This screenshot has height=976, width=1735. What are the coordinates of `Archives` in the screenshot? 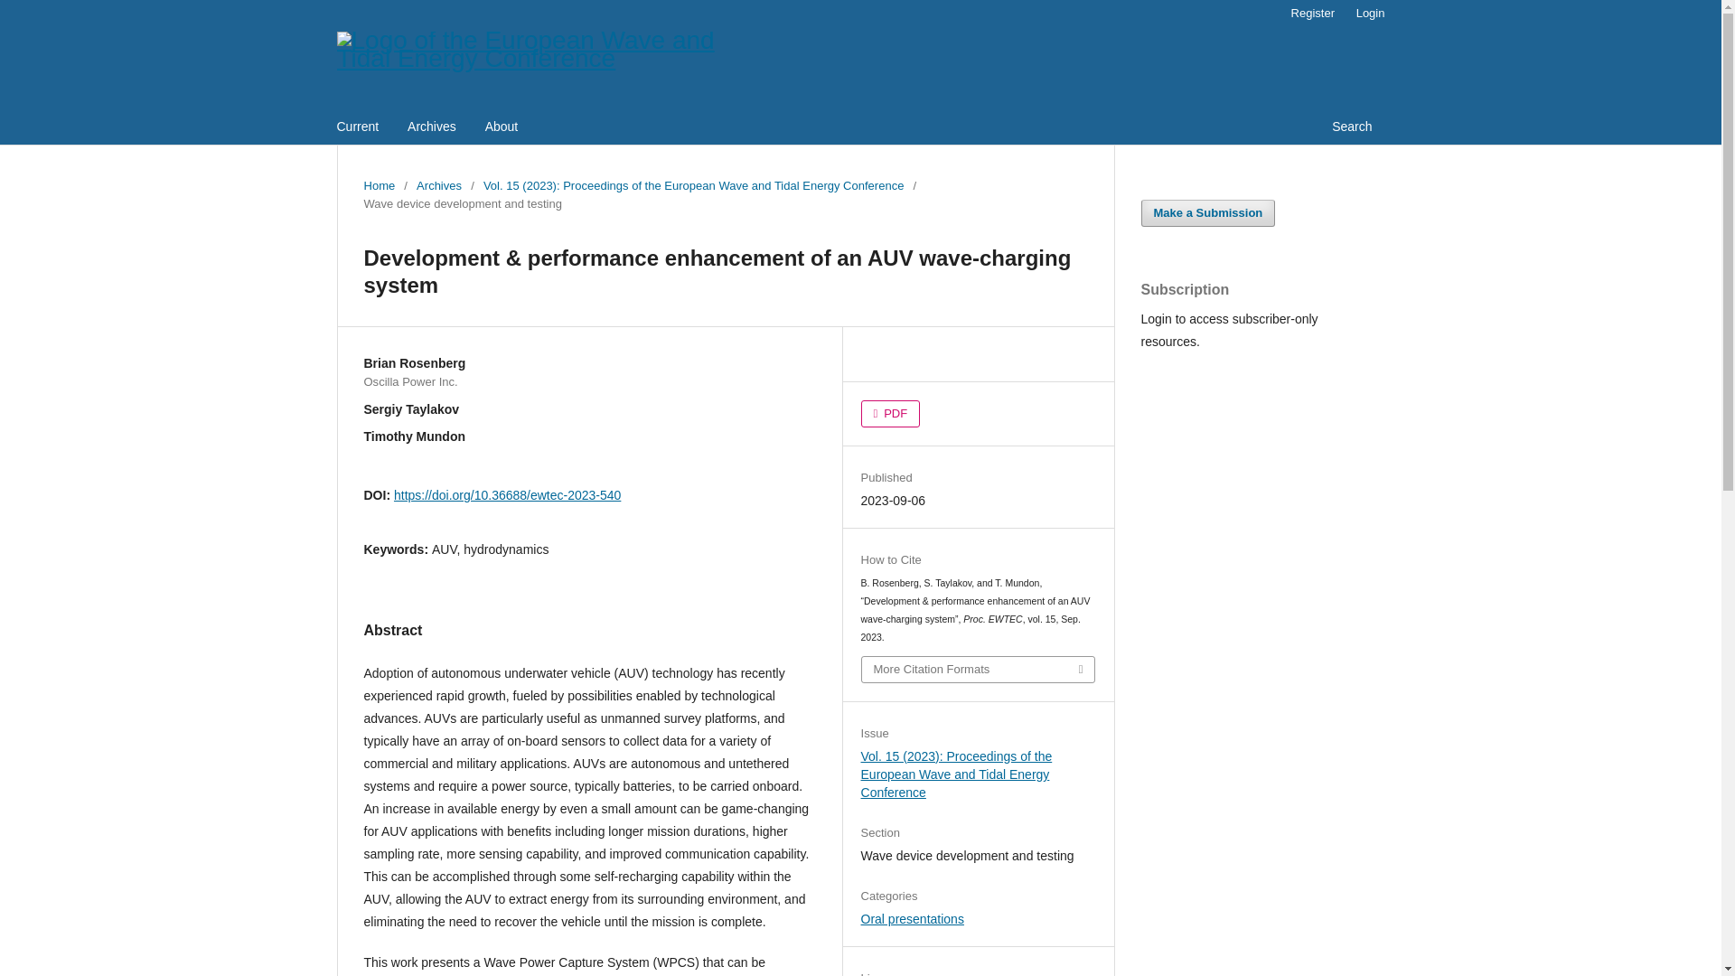 It's located at (438, 186).